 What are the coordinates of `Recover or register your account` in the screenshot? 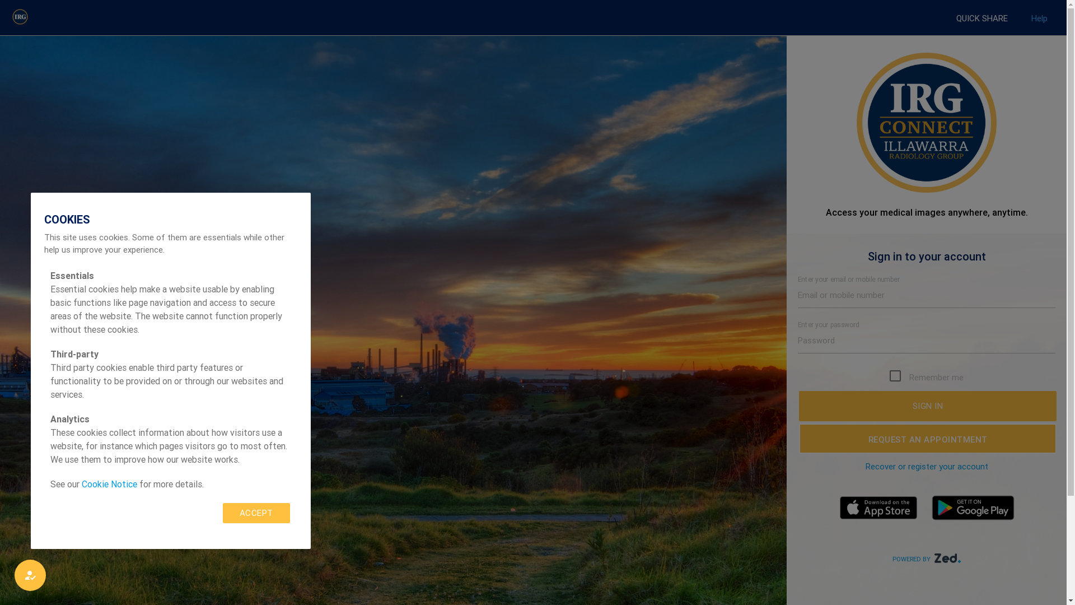 It's located at (927, 466).